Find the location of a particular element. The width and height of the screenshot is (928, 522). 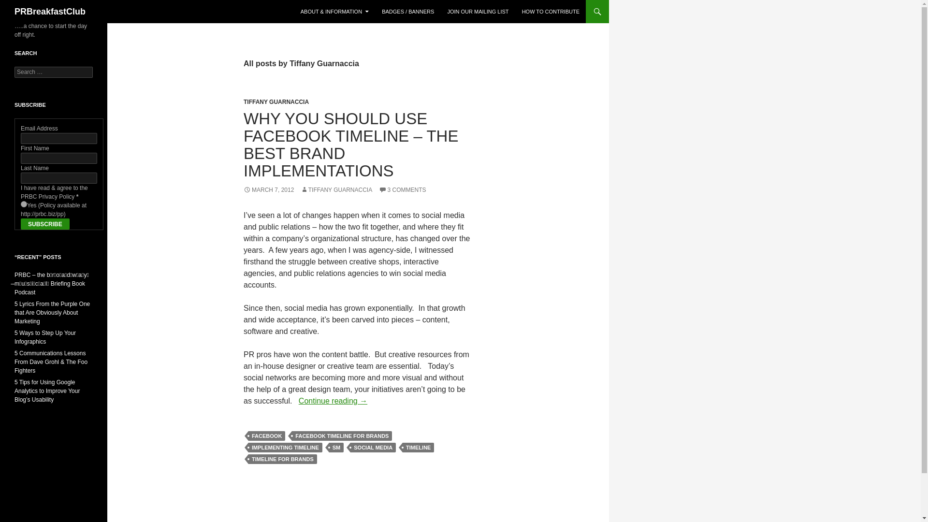

TIMELINE FOR BRANDS is located at coordinates (283, 459).